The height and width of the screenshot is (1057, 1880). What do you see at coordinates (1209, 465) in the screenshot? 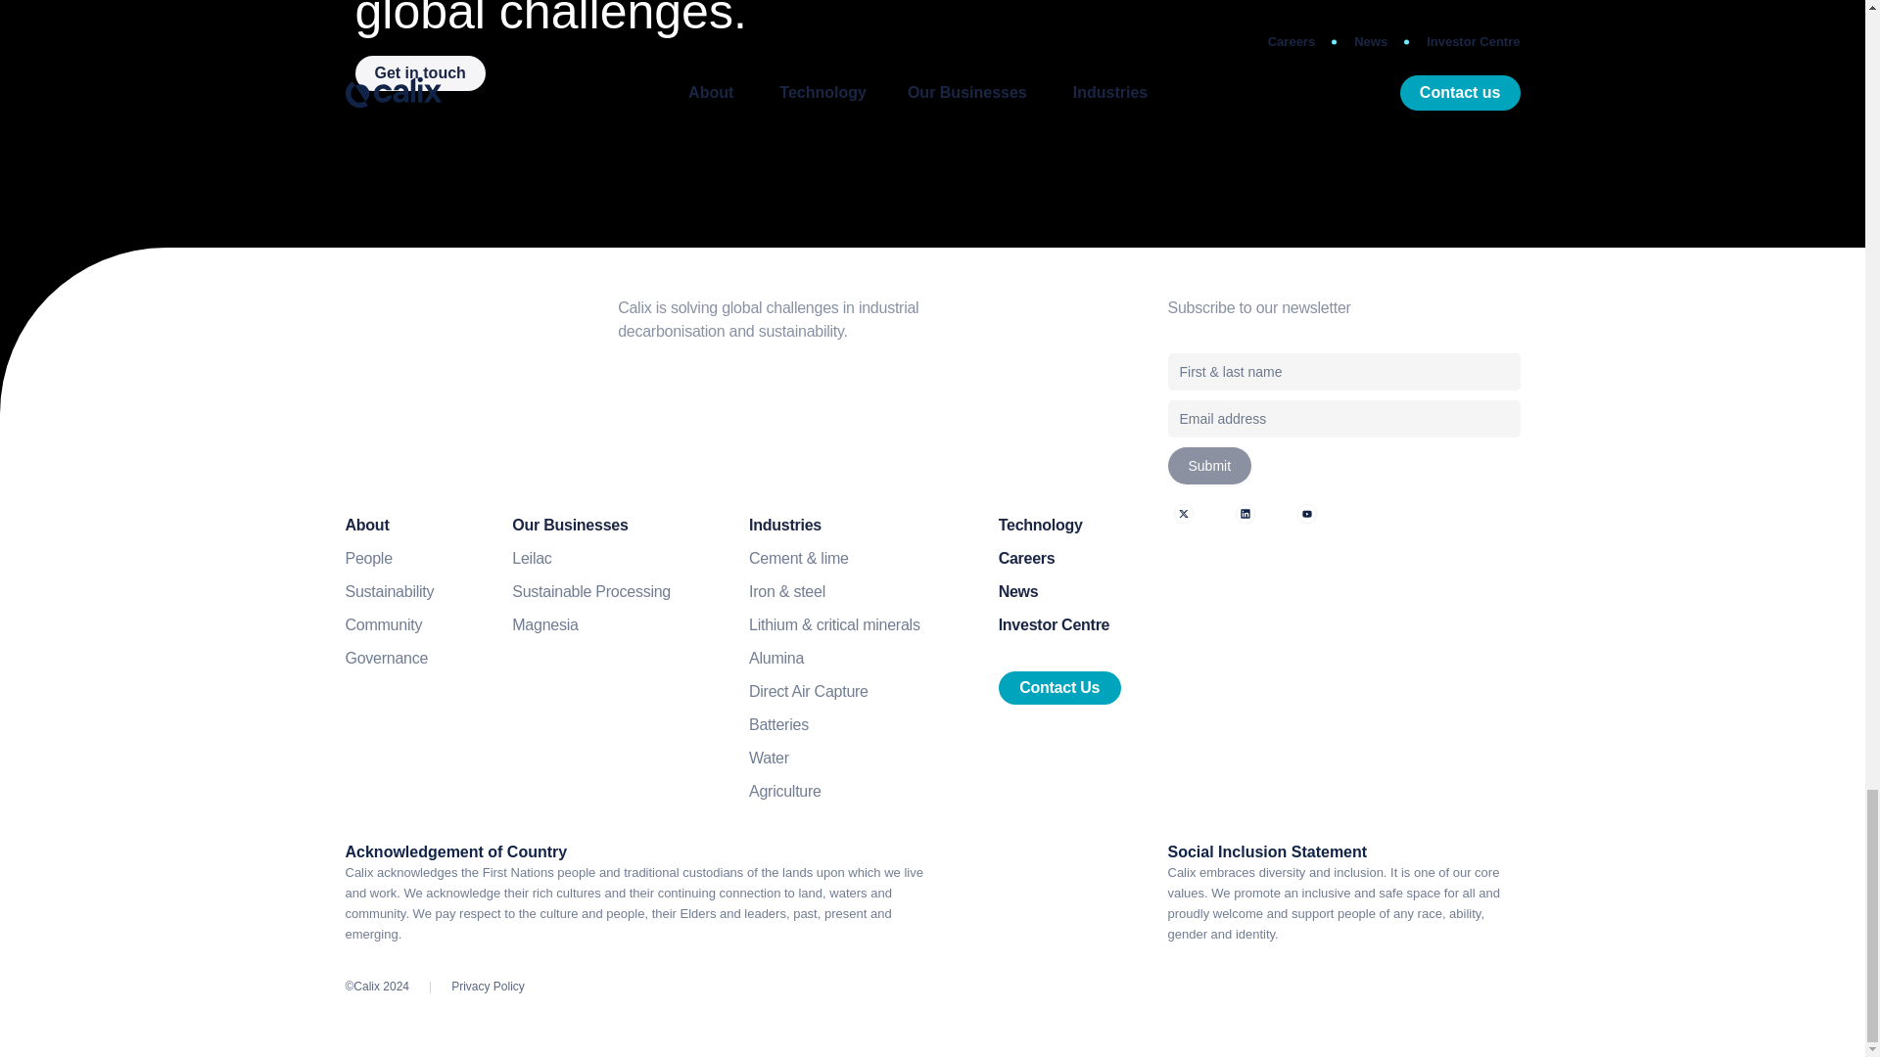
I see `Submit` at bounding box center [1209, 465].